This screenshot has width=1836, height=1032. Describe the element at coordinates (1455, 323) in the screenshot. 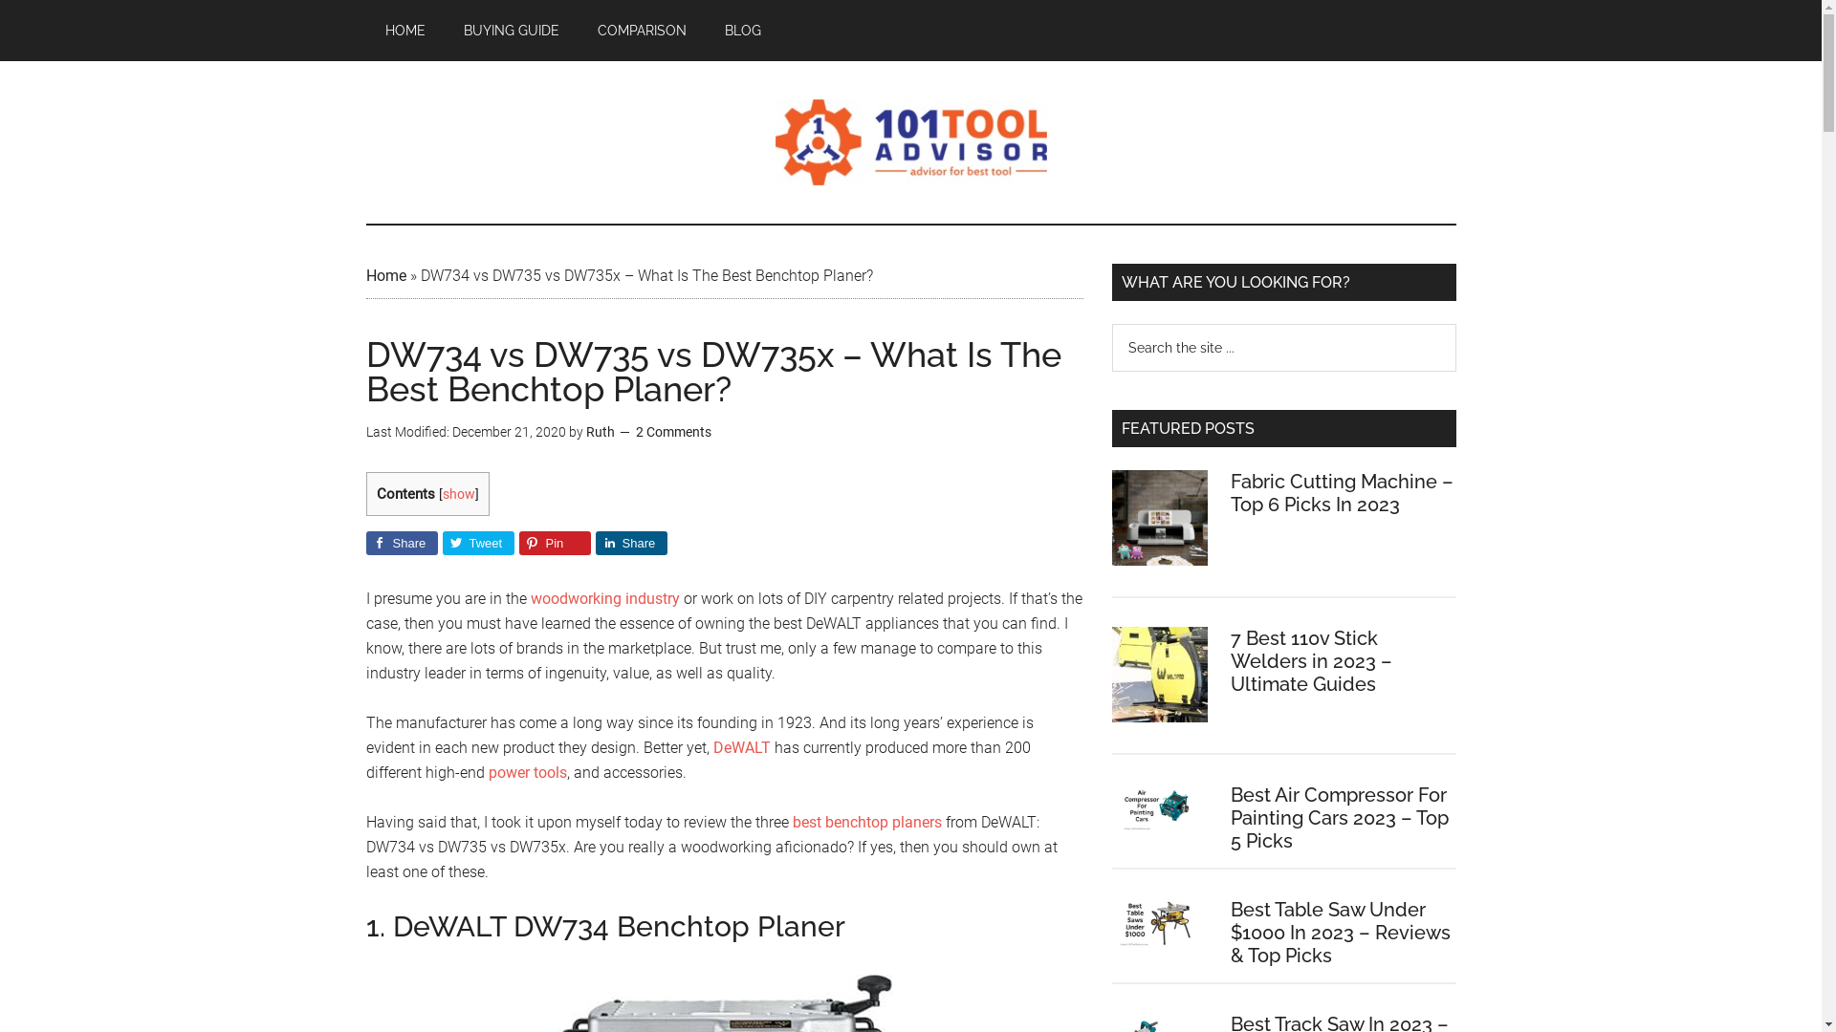

I see `Search` at that location.